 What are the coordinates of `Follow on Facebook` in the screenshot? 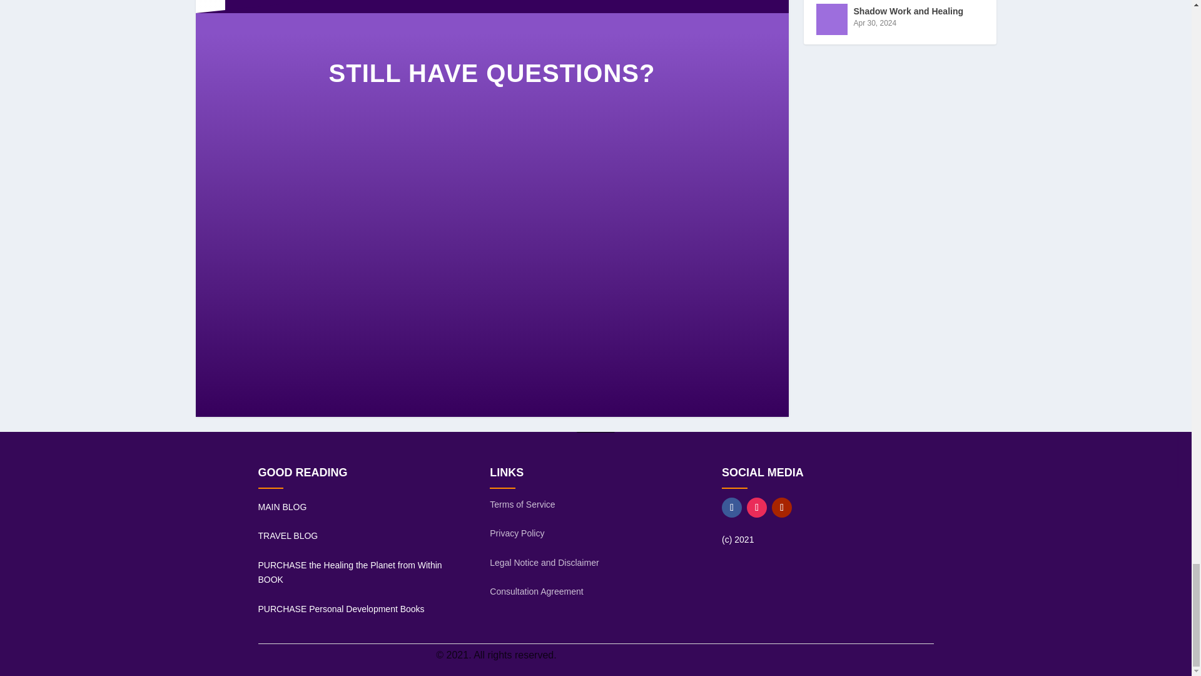 It's located at (732, 507).